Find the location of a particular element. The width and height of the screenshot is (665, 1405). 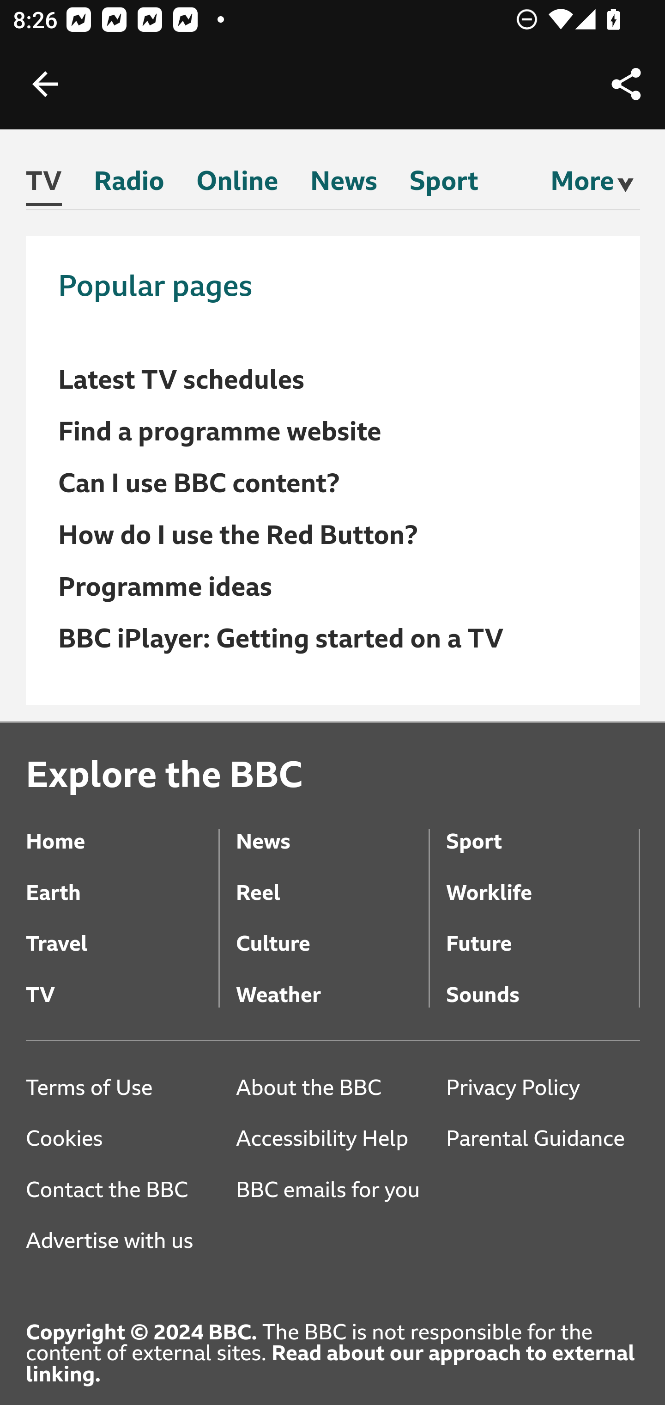

TV is located at coordinates (44, 185).